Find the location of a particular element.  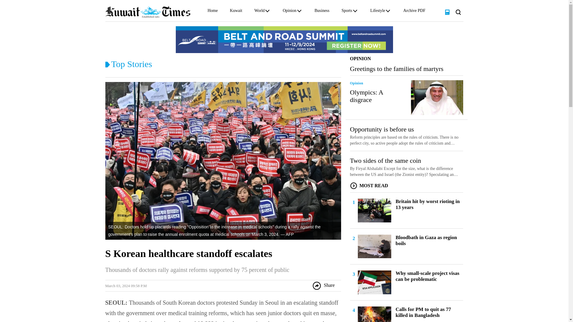

Business is located at coordinates (322, 12).